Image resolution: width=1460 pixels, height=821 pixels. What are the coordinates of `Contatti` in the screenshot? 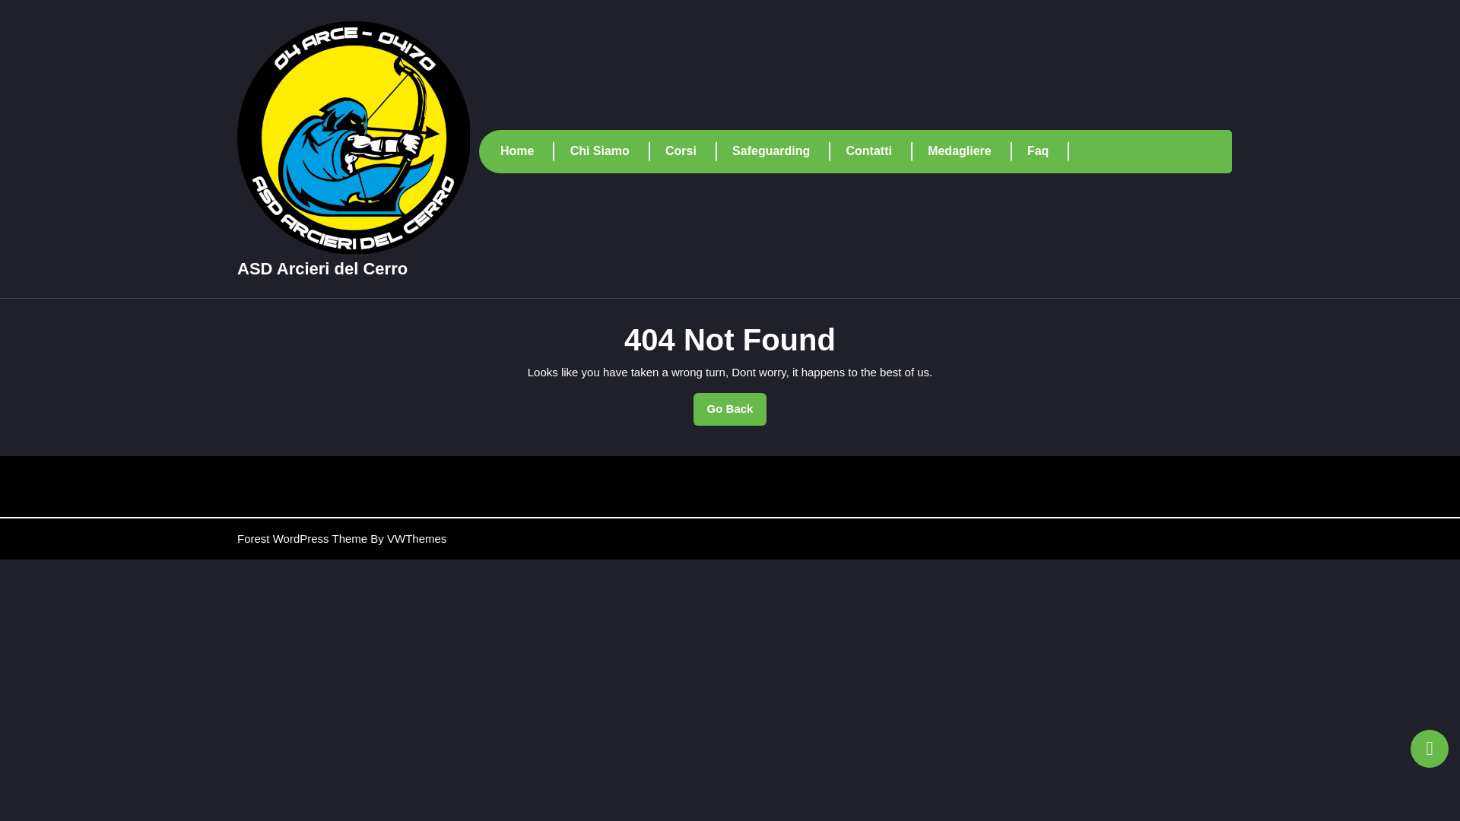 It's located at (879, 151).